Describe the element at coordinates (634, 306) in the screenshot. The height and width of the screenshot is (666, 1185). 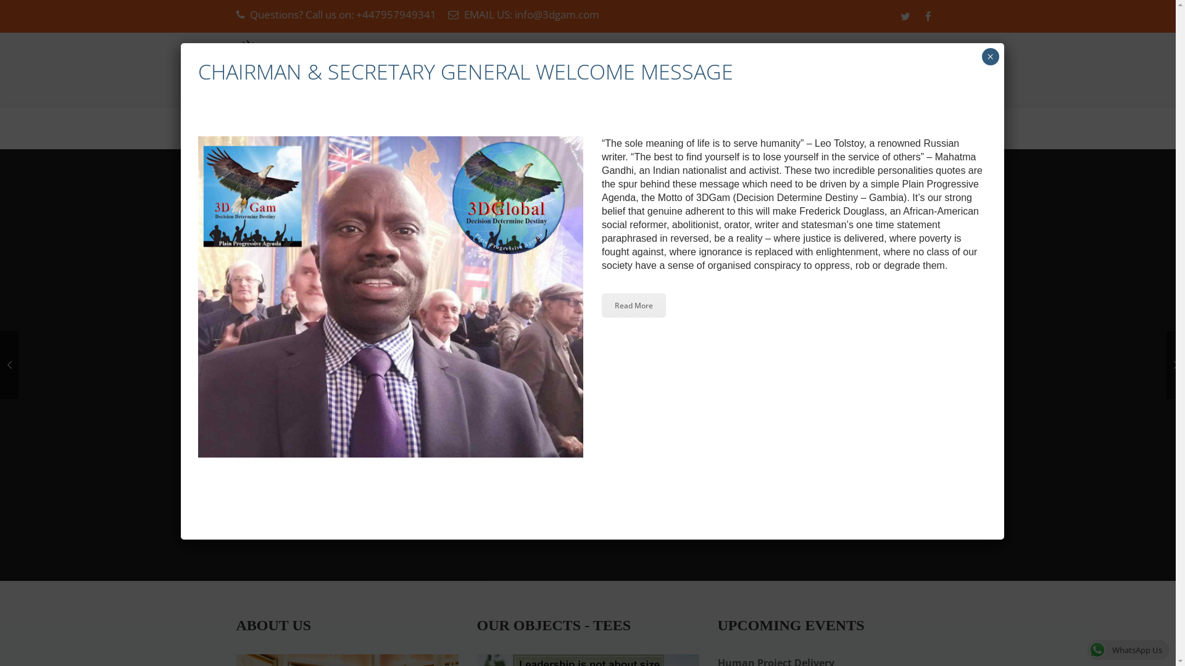
I see `Read More` at that location.